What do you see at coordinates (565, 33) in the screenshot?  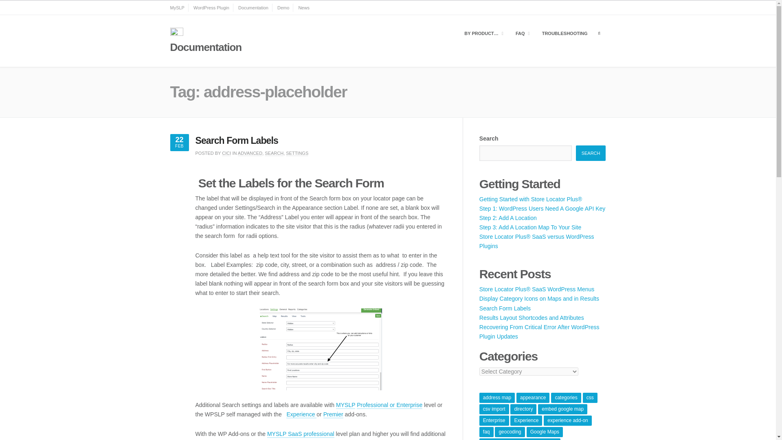 I see `TROUBLESHOOTING` at bounding box center [565, 33].